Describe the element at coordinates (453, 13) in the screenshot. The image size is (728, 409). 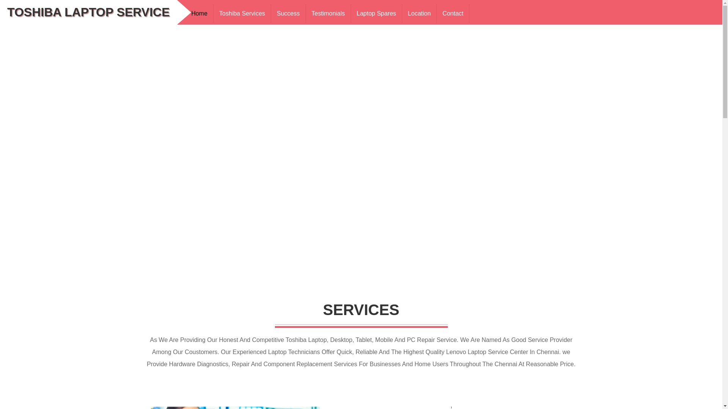
I see `Contact` at that location.